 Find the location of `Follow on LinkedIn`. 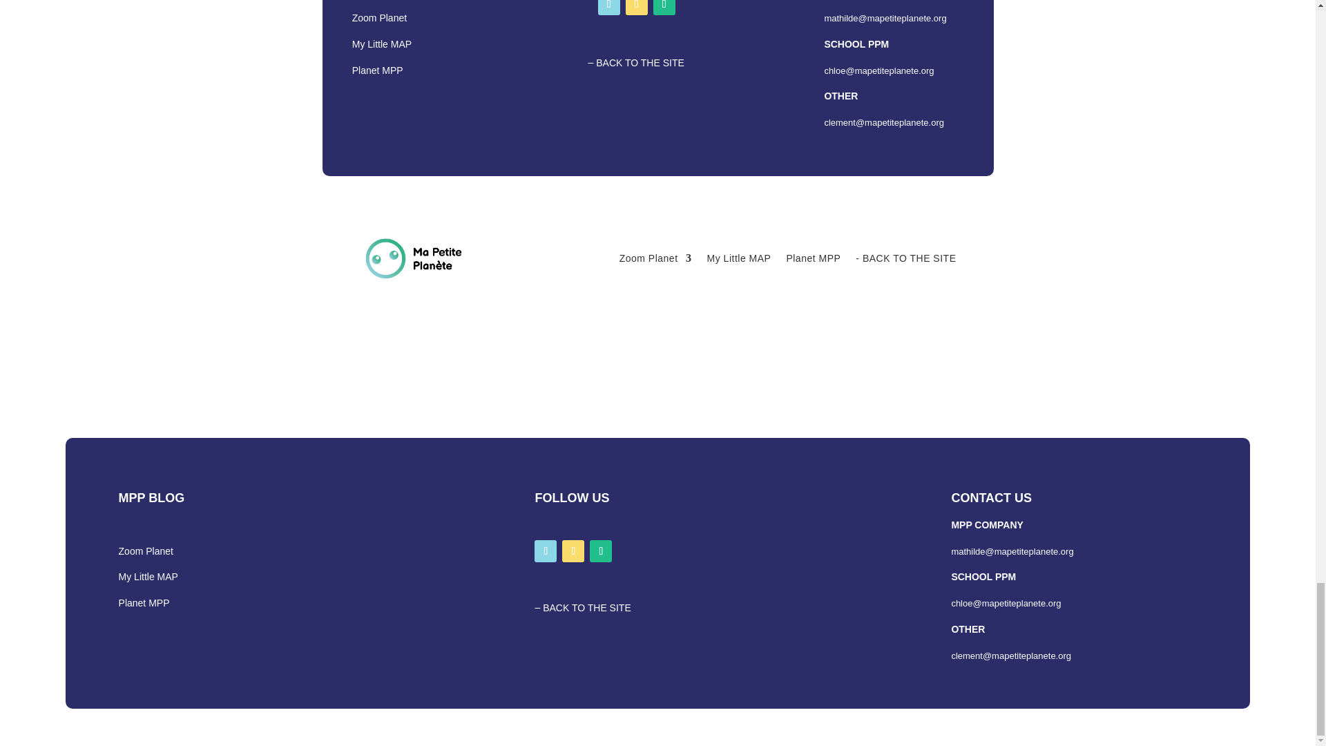

Follow on LinkedIn is located at coordinates (637, 7).